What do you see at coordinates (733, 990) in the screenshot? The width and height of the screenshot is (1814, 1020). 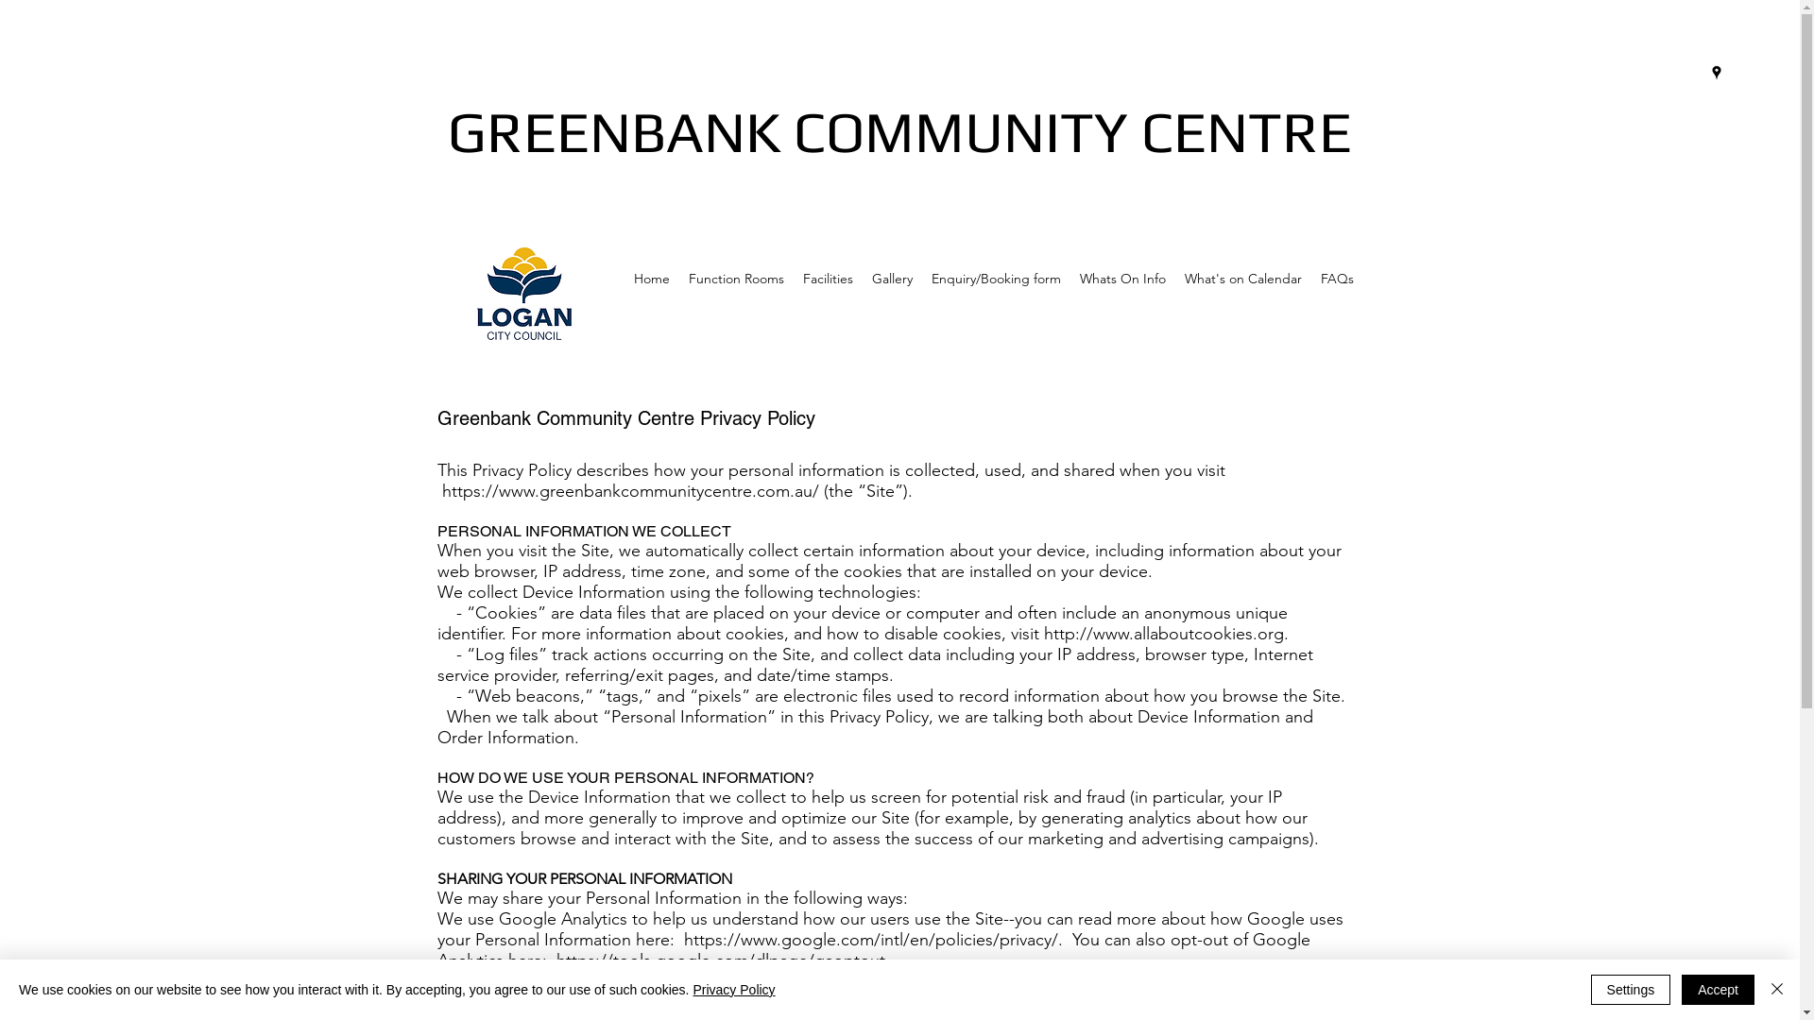 I see `Privacy Policy` at bounding box center [733, 990].